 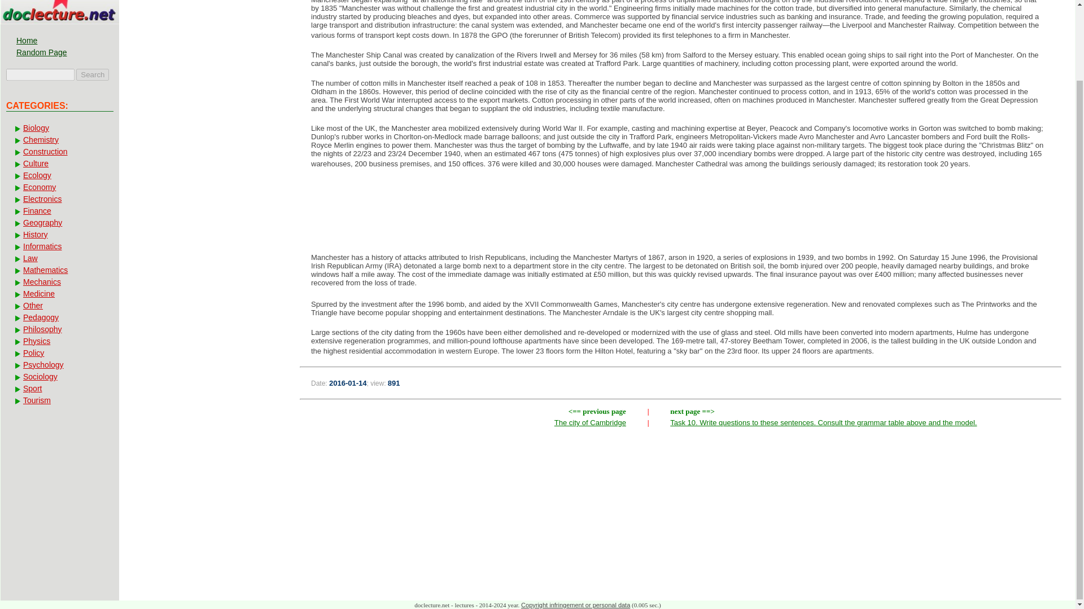 What do you see at coordinates (59, 140) in the screenshot?
I see `Chemistry` at bounding box center [59, 140].